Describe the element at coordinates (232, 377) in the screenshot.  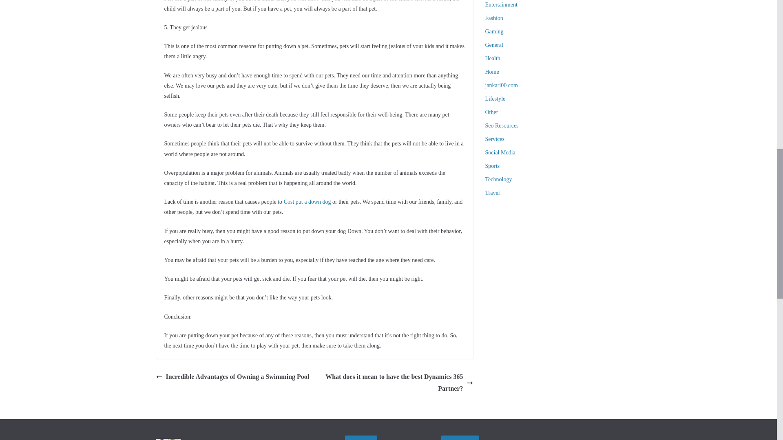
I see `Incredible Advantages of Owning a Swimming Pool` at that location.